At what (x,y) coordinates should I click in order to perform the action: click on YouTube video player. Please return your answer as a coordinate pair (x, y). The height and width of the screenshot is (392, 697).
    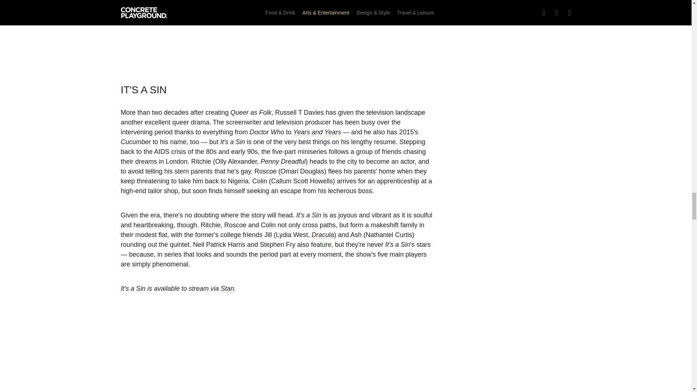
    Looking at the image, I should click on (277, 357).